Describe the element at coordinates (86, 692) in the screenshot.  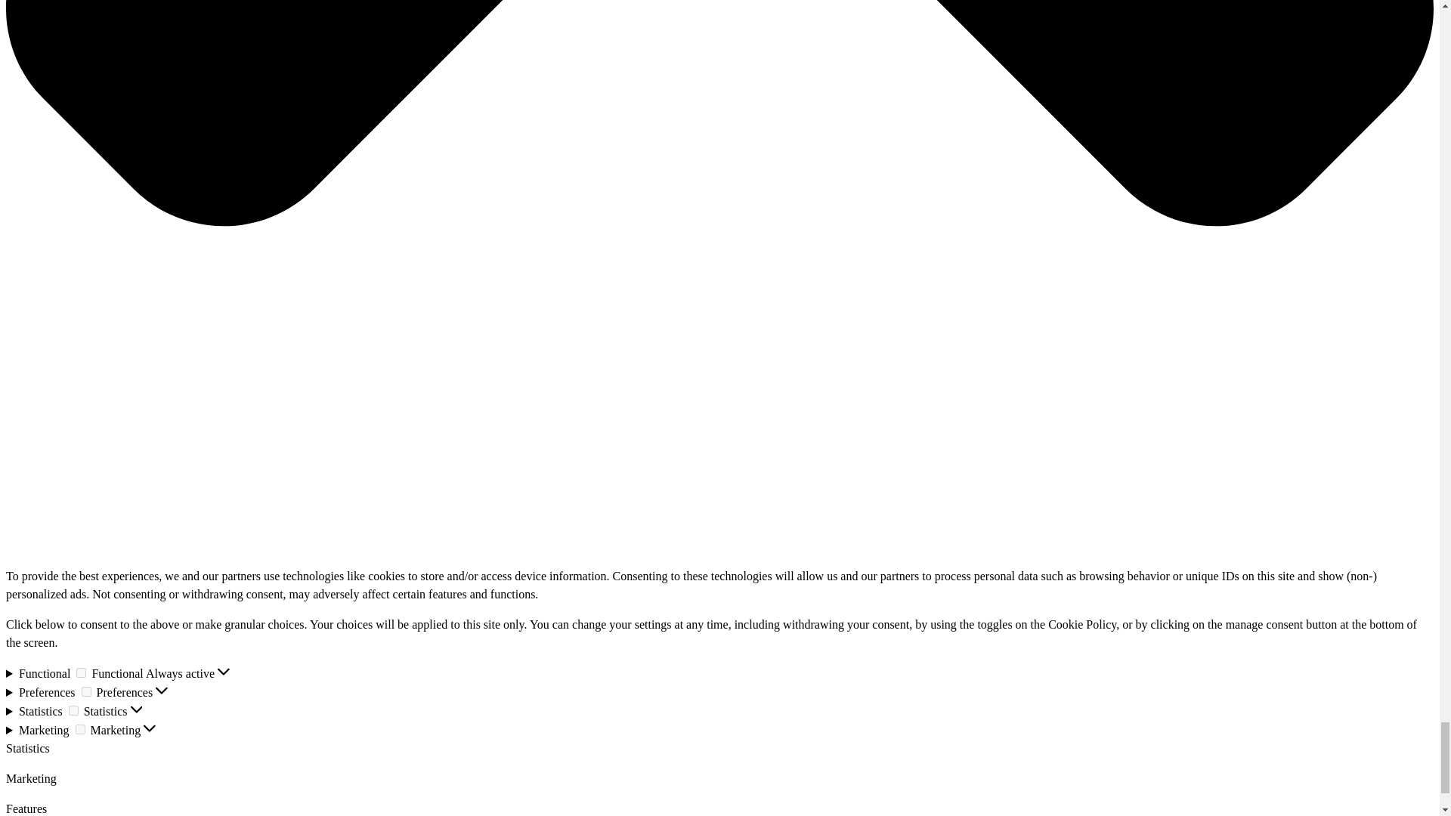
I see `1` at that location.